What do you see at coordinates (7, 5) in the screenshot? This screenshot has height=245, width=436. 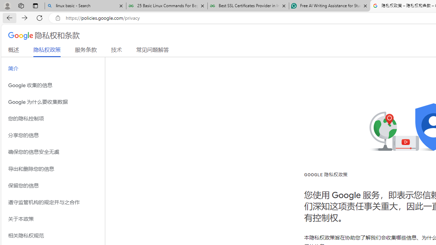 I see `Personal Profile` at bounding box center [7, 5].